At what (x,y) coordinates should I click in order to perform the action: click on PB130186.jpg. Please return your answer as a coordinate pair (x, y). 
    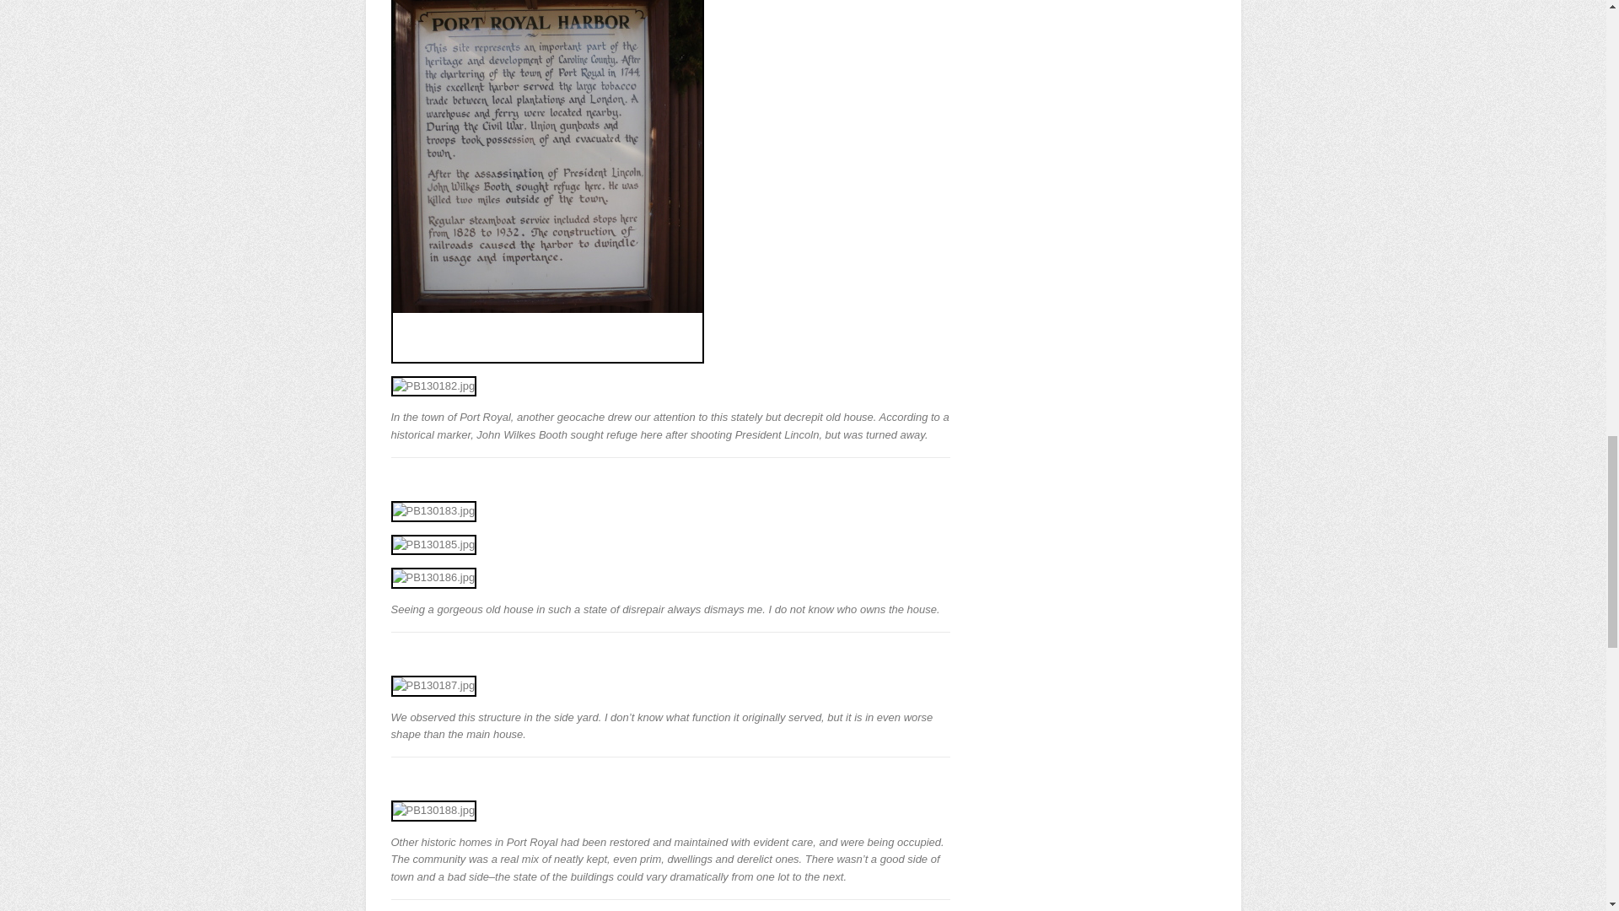
    Looking at the image, I should click on (434, 577).